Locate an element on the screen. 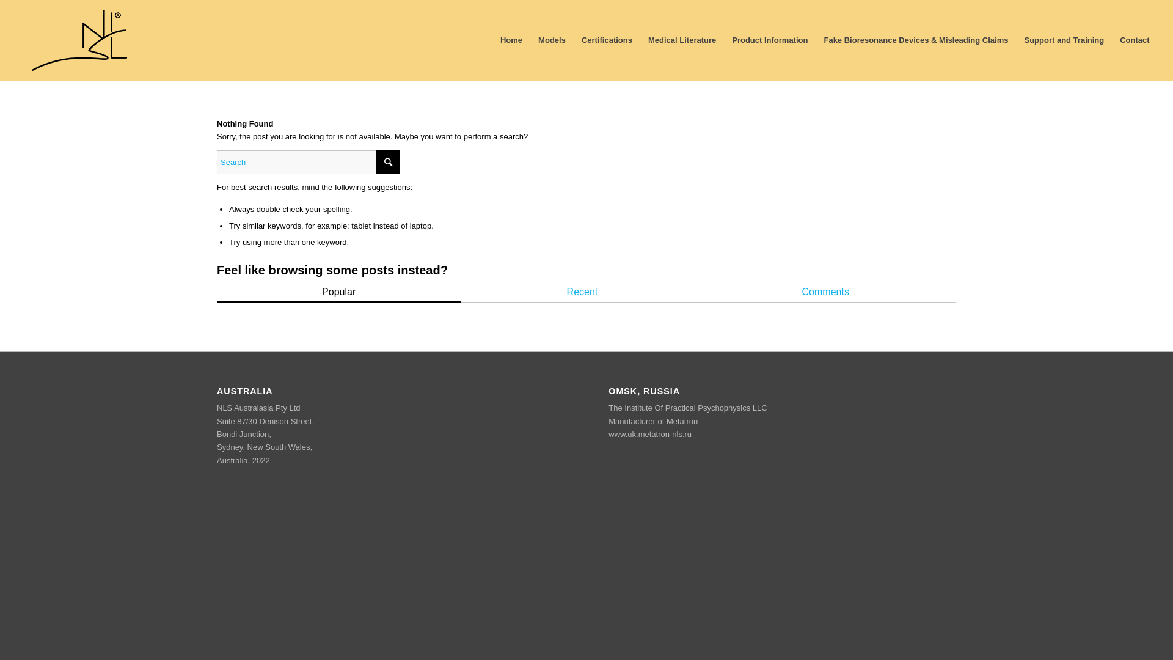 This screenshot has width=1173, height=660. Medical Literature is located at coordinates (682, 40).